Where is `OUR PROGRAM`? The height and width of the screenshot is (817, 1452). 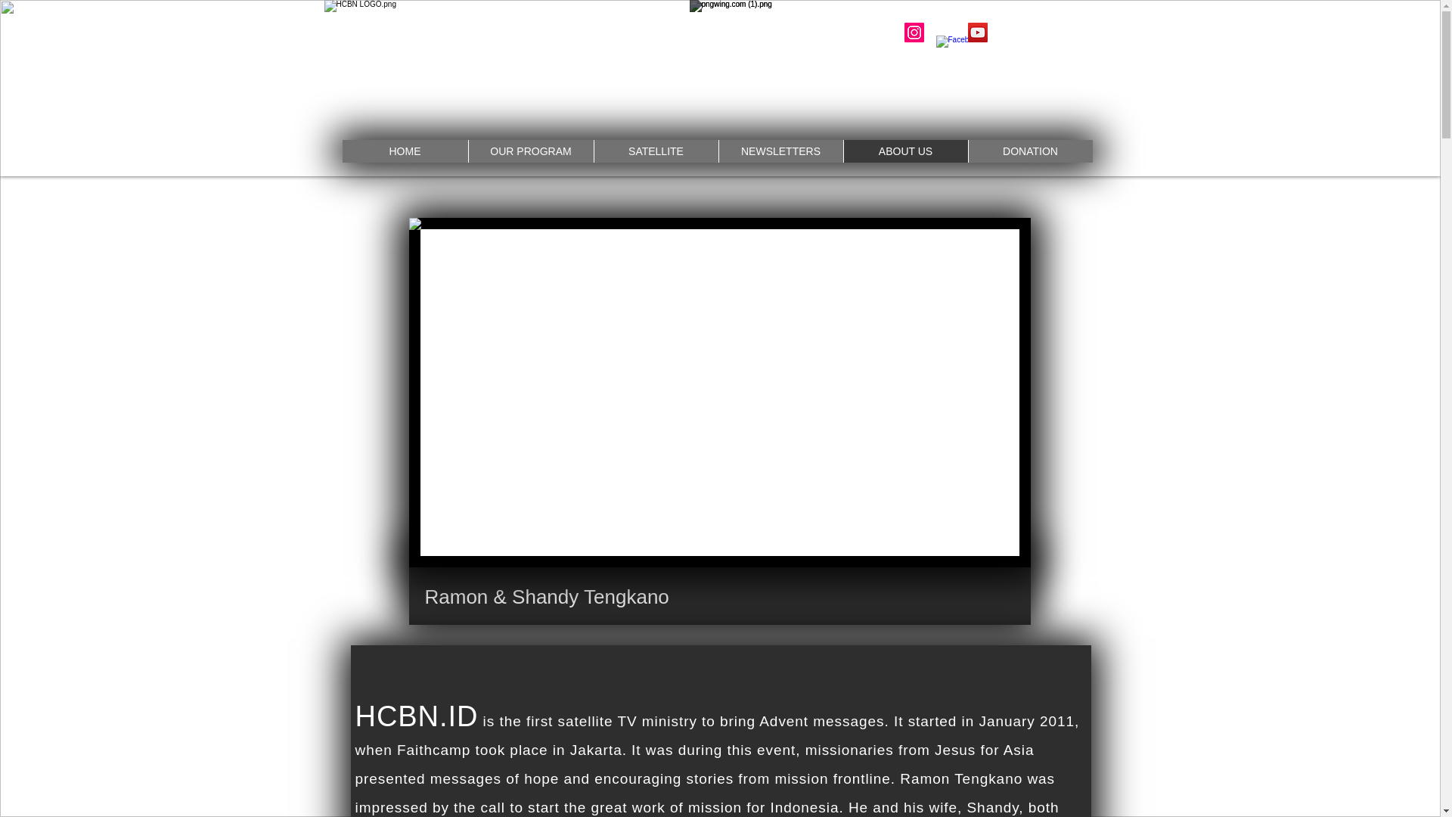 OUR PROGRAM is located at coordinates (529, 151).